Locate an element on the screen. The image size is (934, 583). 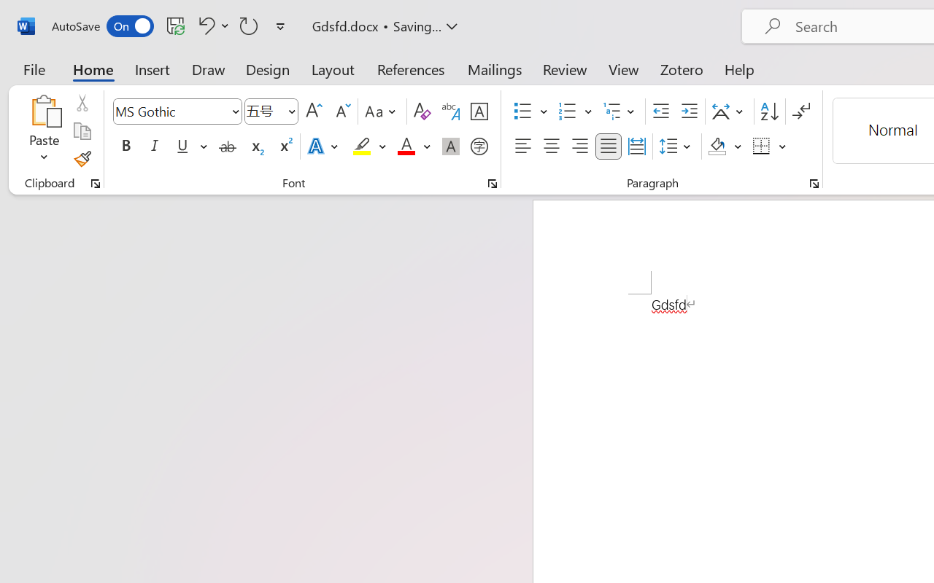
Font Color is located at coordinates (414, 146).